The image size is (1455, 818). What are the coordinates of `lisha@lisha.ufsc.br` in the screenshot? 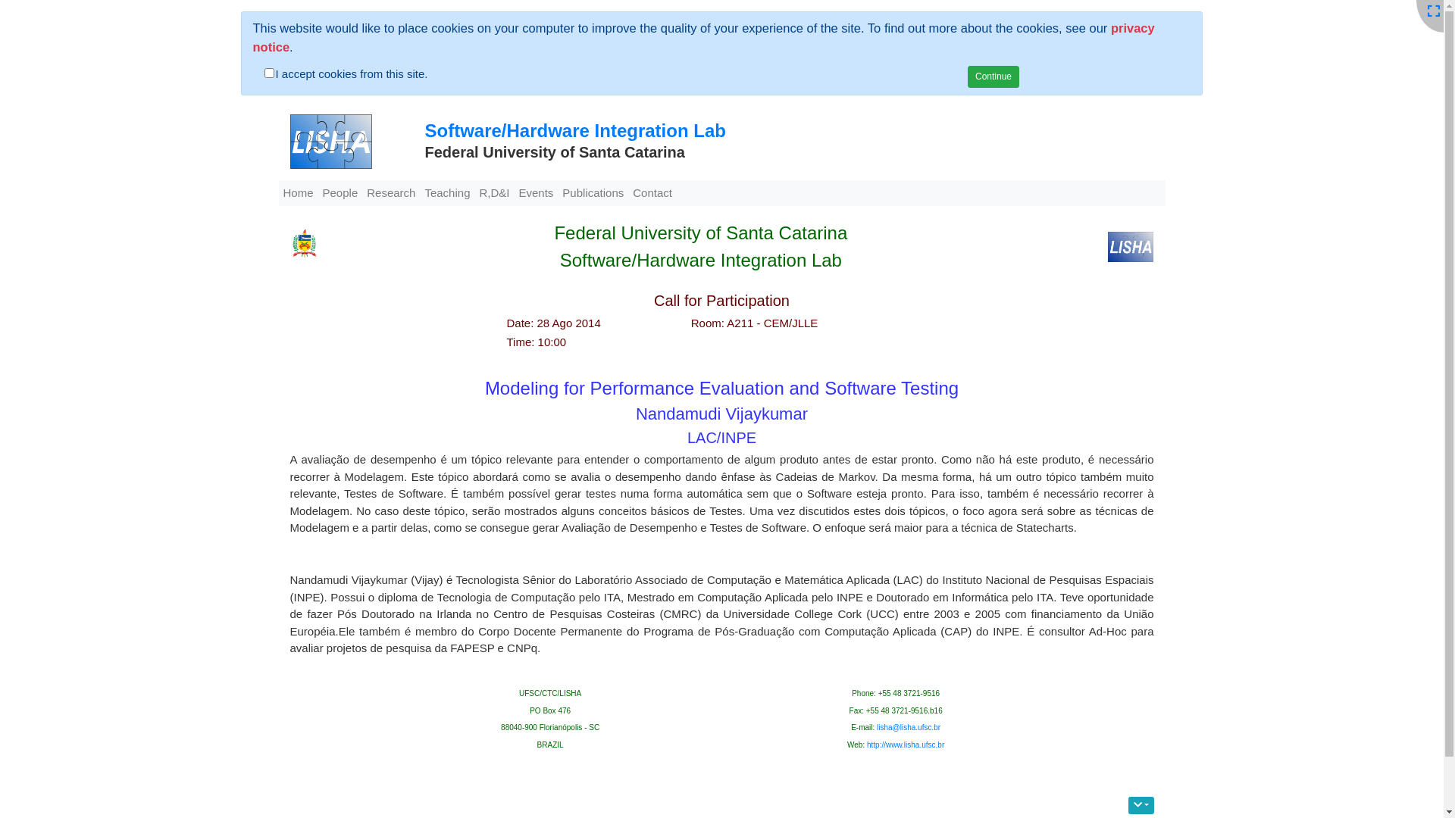 It's located at (909, 727).